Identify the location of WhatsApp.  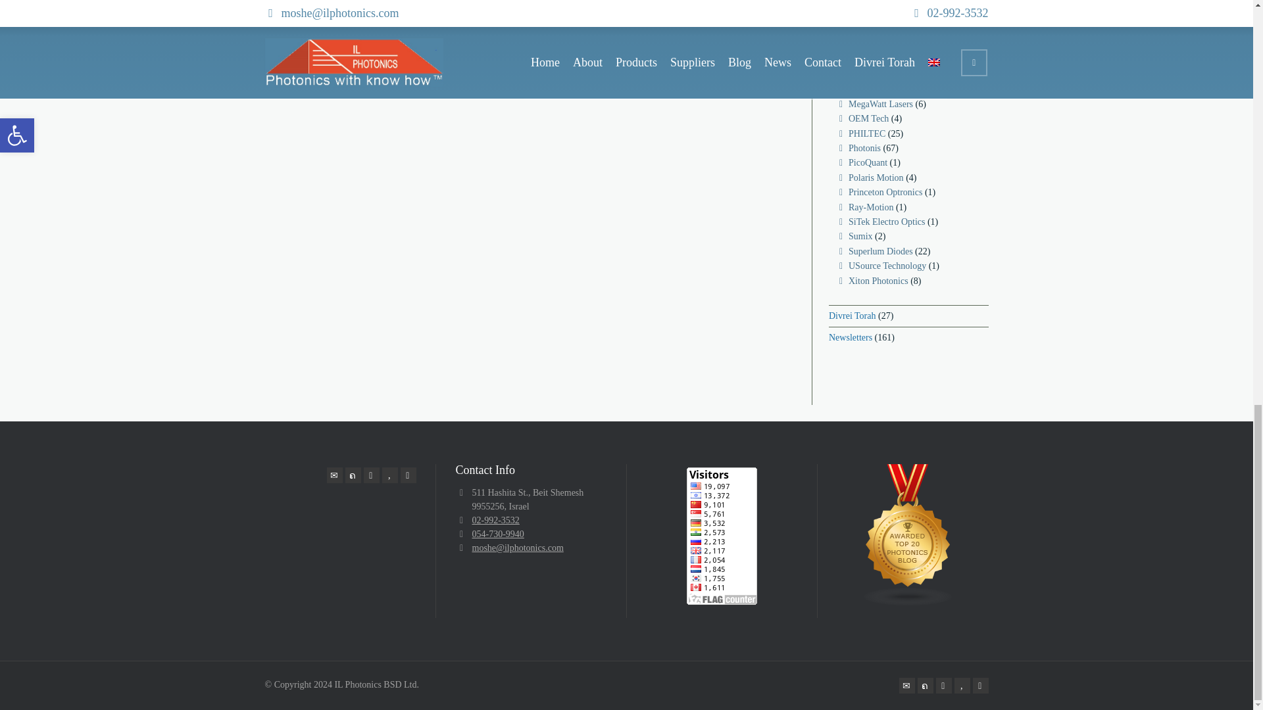
(408, 475).